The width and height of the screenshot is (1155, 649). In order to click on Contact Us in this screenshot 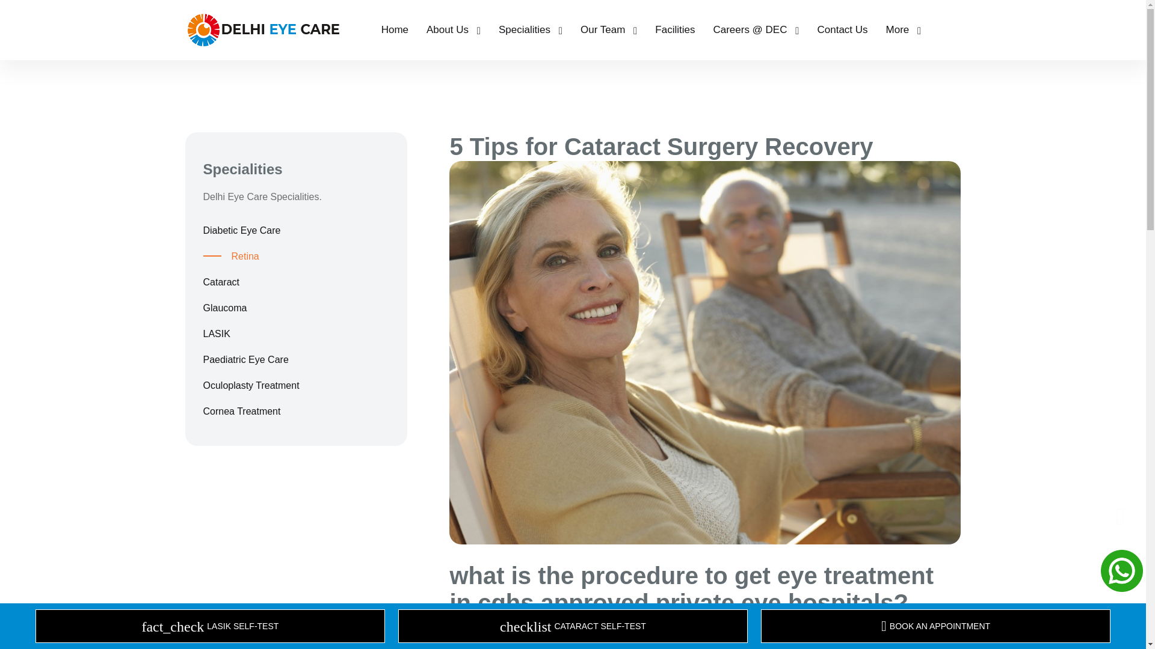, I will do `click(842, 30)`.